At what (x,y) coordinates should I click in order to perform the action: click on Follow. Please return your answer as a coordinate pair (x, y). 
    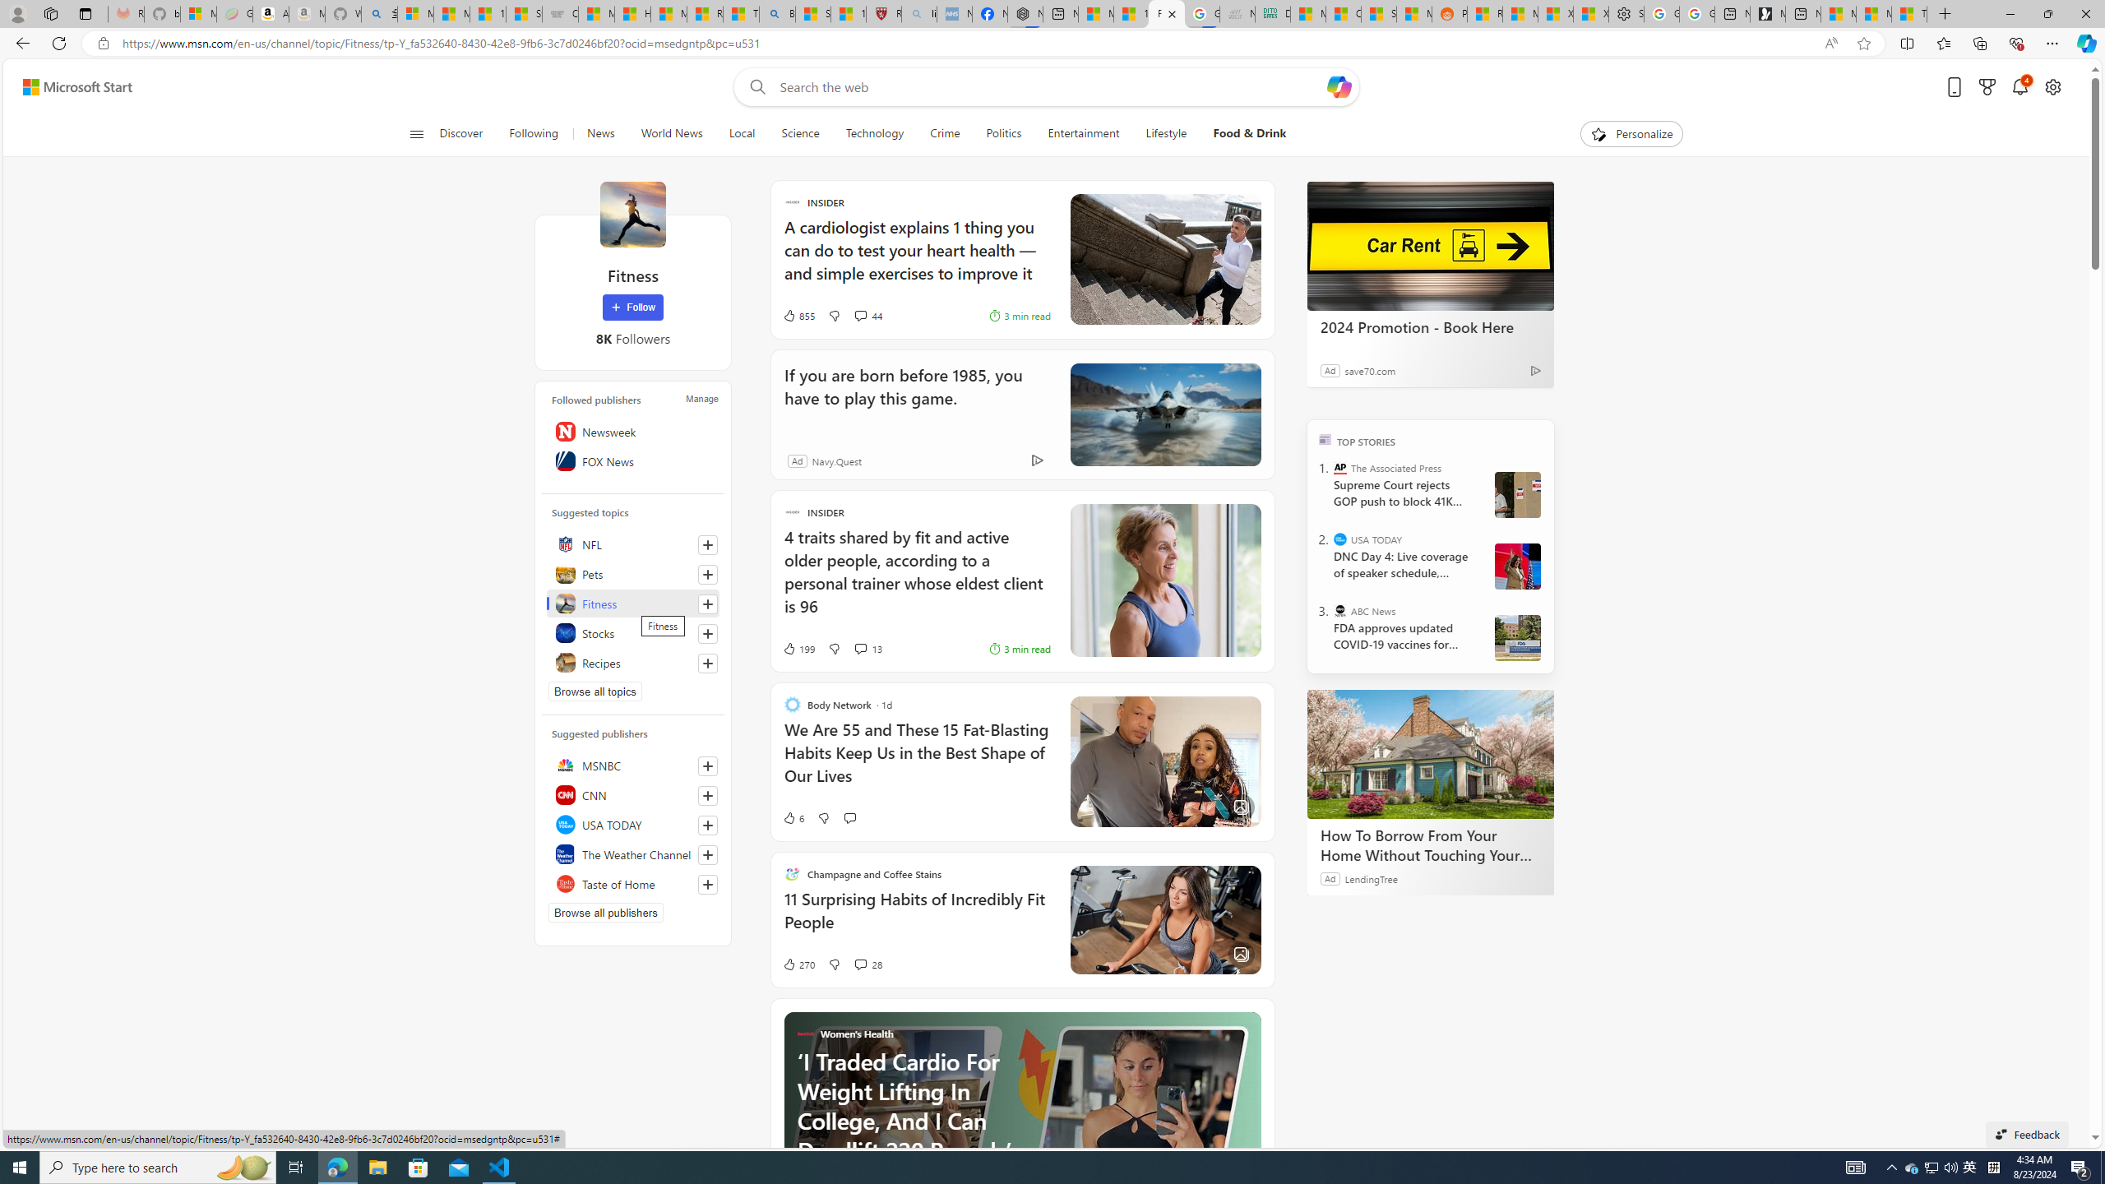
    Looking at the image, I should click on (632, 308).